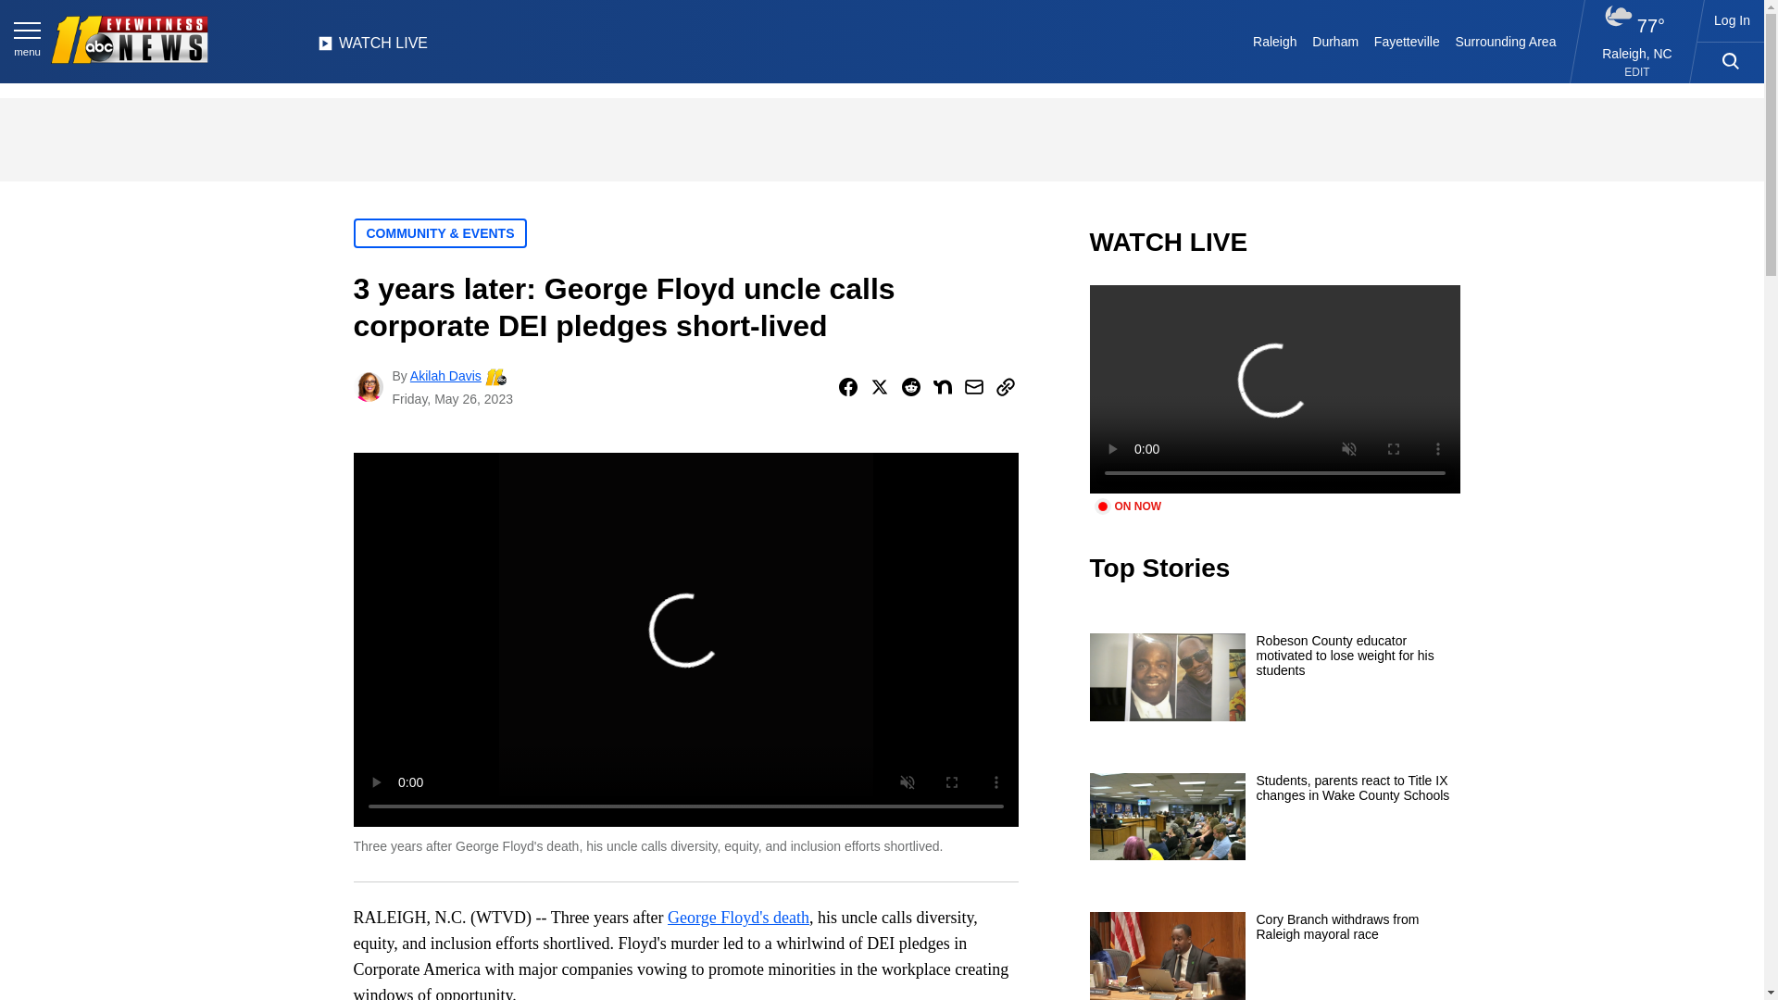 The width and height of the screenshot is (1778, 1000). Describe the element at coordinates (1274, 389) in the screenshot. I see `video.title` at that location.